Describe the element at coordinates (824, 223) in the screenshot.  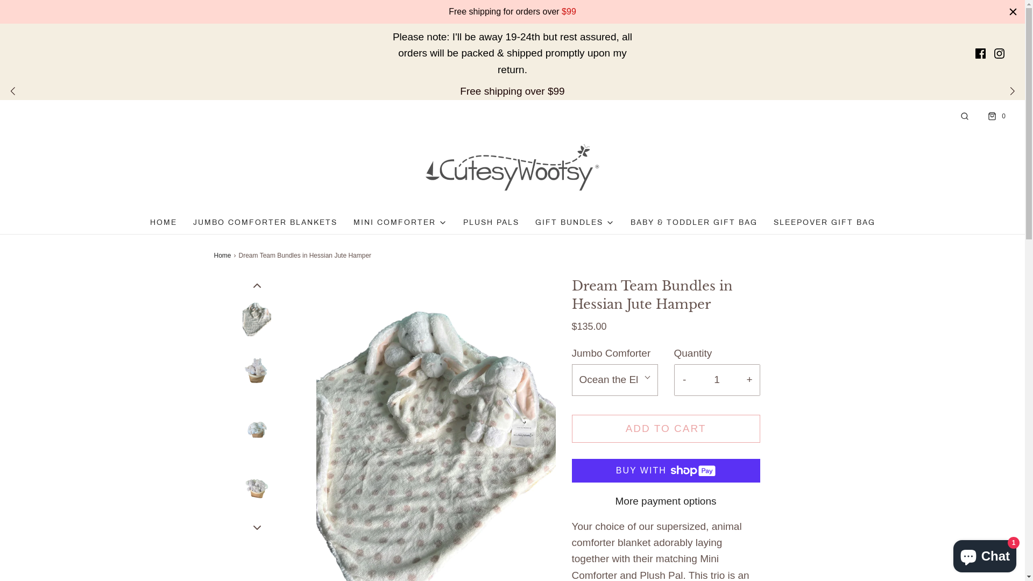
I see `SLEEPOVER GIFT BAG` at that location.